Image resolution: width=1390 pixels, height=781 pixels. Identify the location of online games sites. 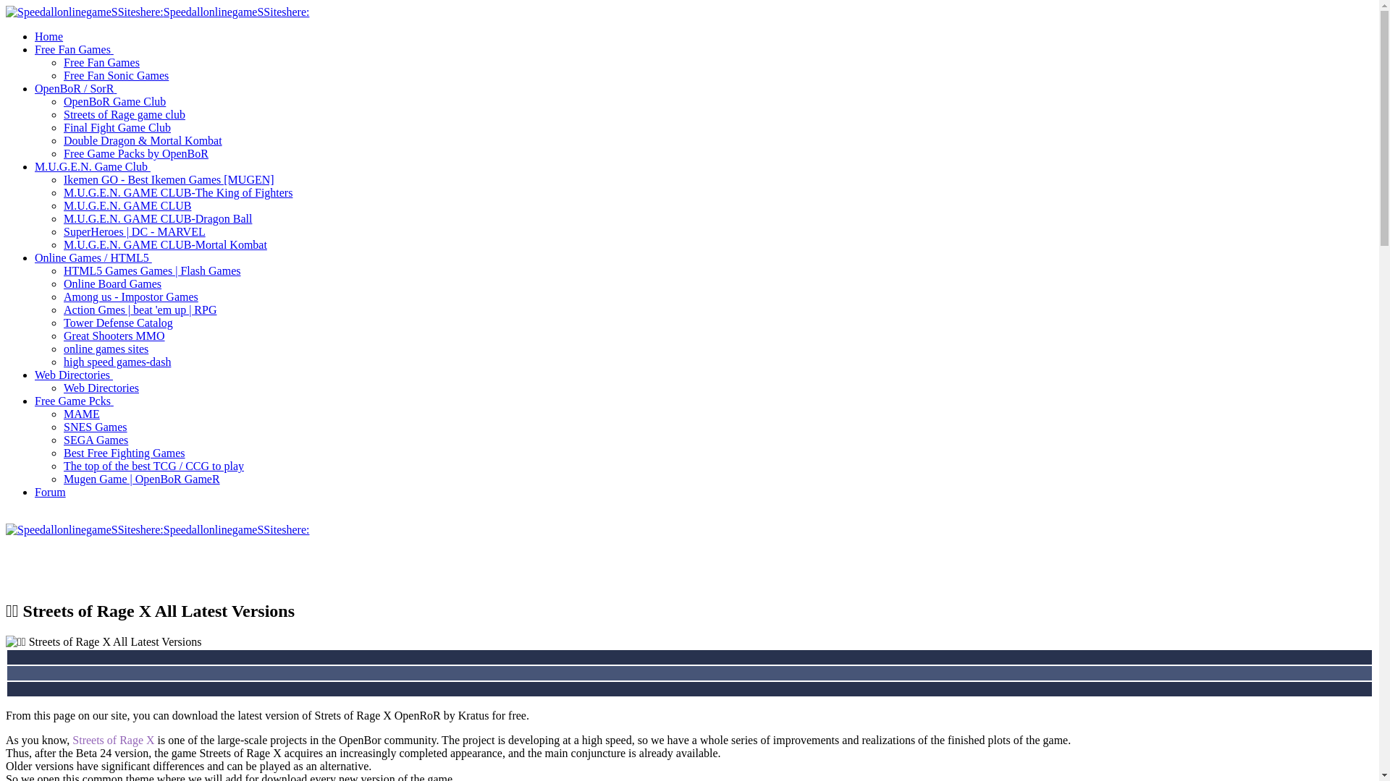
(106, 349).